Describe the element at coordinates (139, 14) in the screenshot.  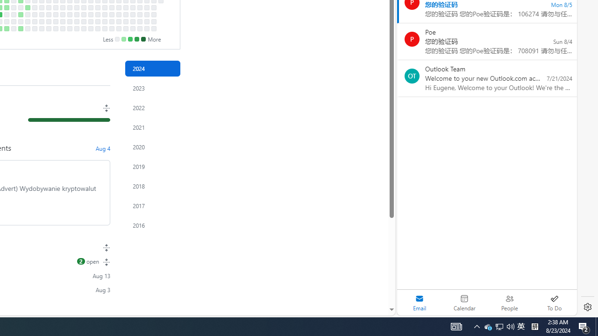
I see `No contributions on December 12th.` at that location.